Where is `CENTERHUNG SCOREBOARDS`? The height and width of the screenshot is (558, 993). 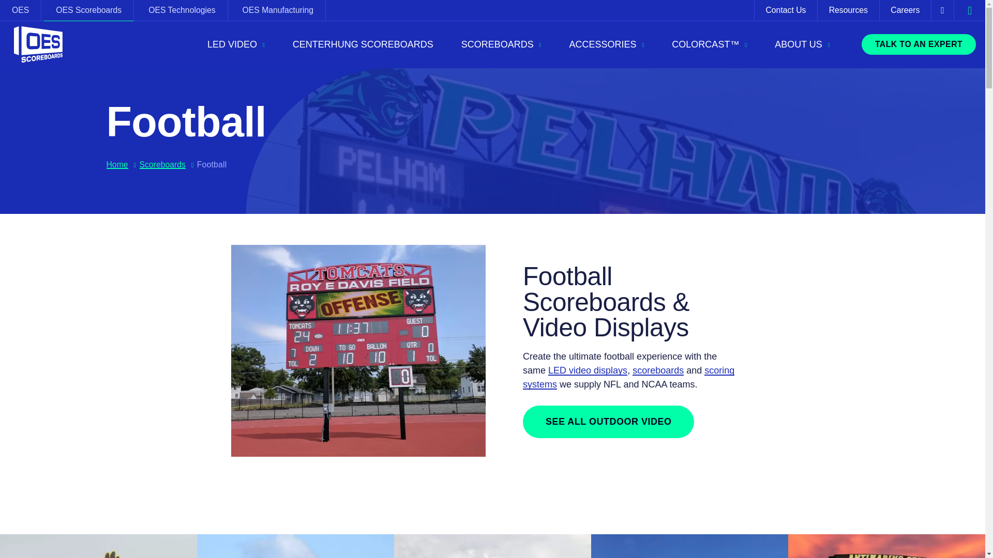
CENTERHUNG SCOREBOARDS is located at coordinates (363, 44).